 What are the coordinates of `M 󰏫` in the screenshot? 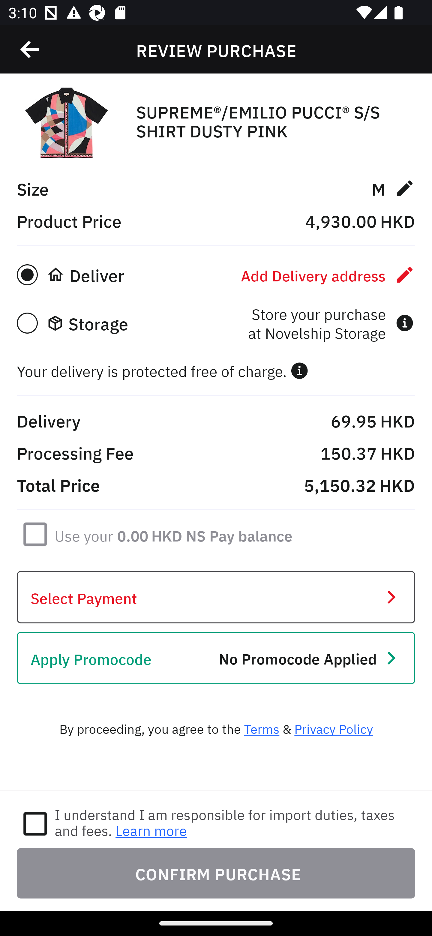 It's located at (393, 188).